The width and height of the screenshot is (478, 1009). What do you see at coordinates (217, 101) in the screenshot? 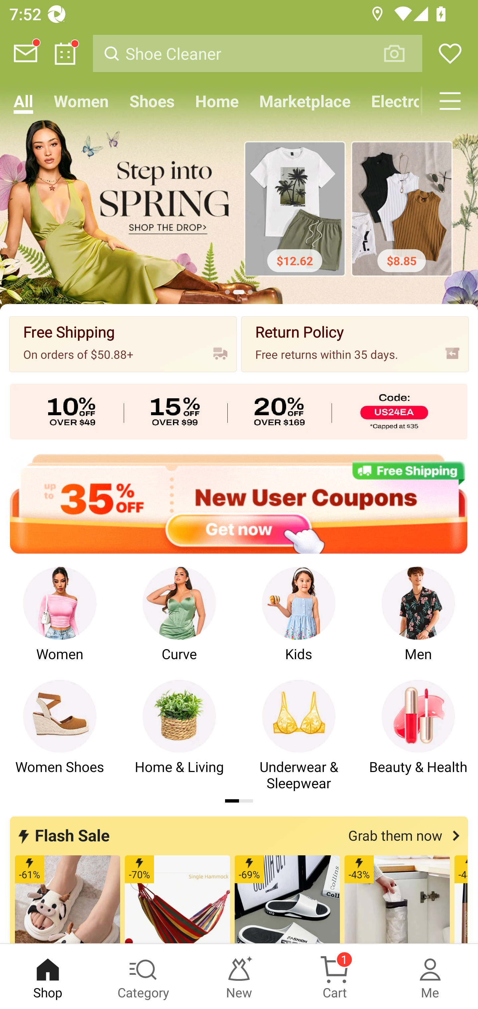
I see `Home` at bounding box center [217, 101].